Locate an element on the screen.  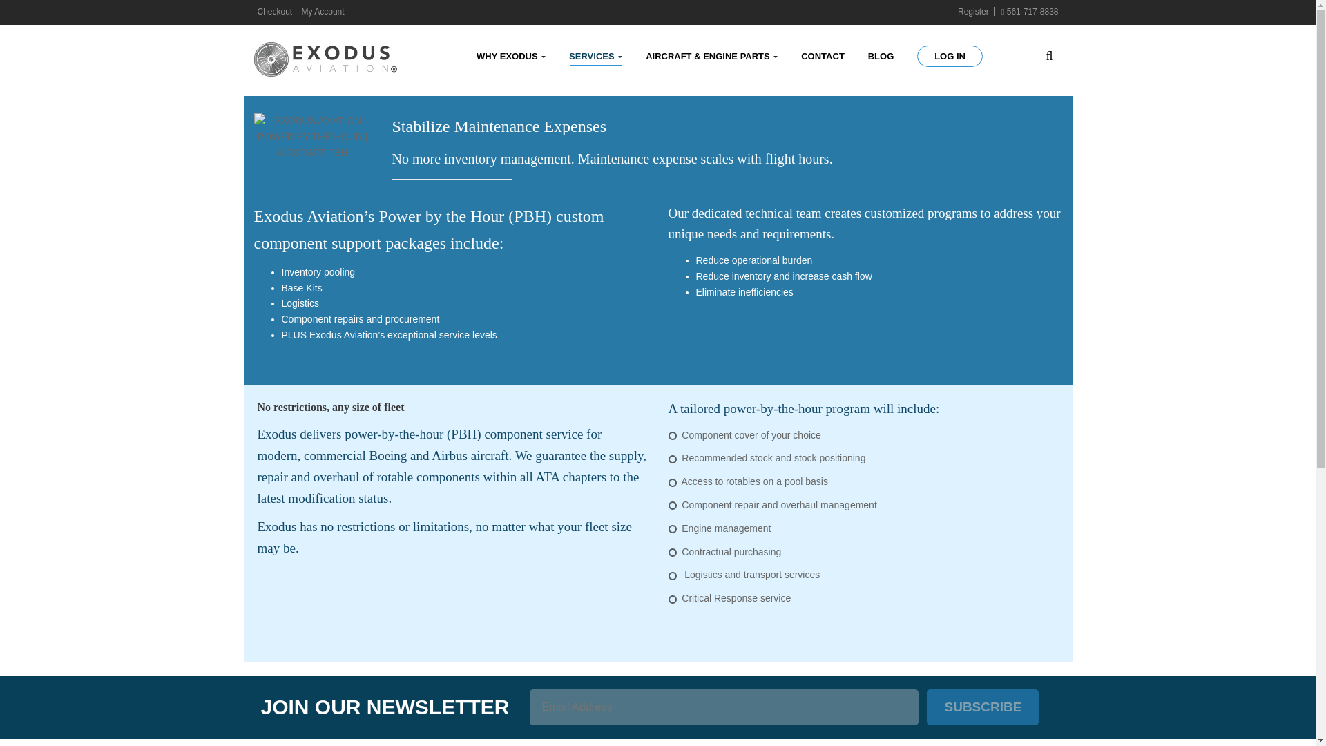
BLOG is located at coordinates (881, 57).